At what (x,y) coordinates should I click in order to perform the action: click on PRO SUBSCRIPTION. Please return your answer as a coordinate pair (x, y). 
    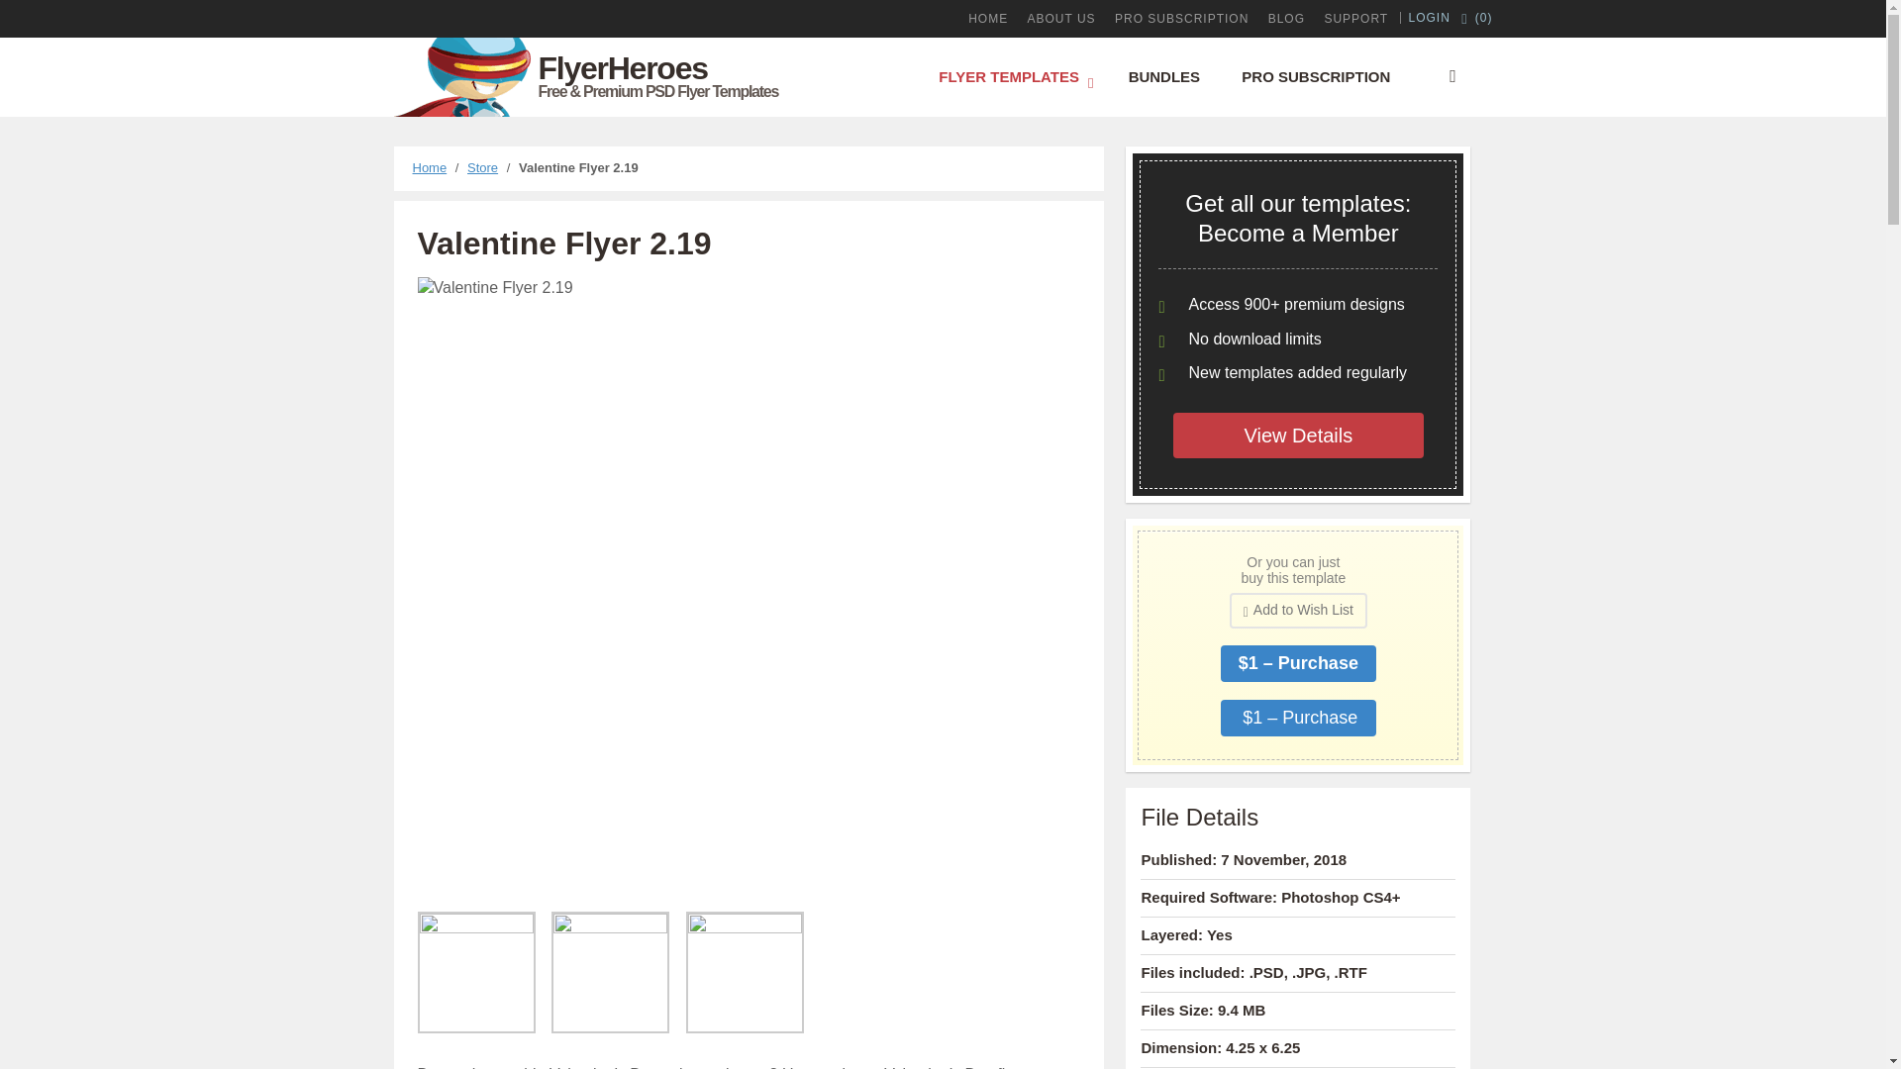
    Looking at the image, I should click on (1181, 18).